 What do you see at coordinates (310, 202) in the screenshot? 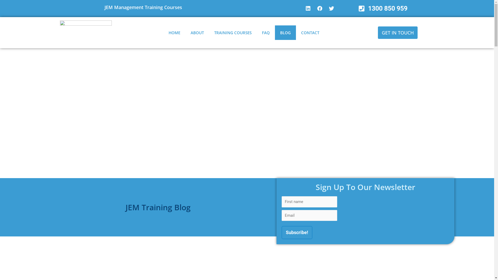
I see `First name` at bounding box center [310, 202].